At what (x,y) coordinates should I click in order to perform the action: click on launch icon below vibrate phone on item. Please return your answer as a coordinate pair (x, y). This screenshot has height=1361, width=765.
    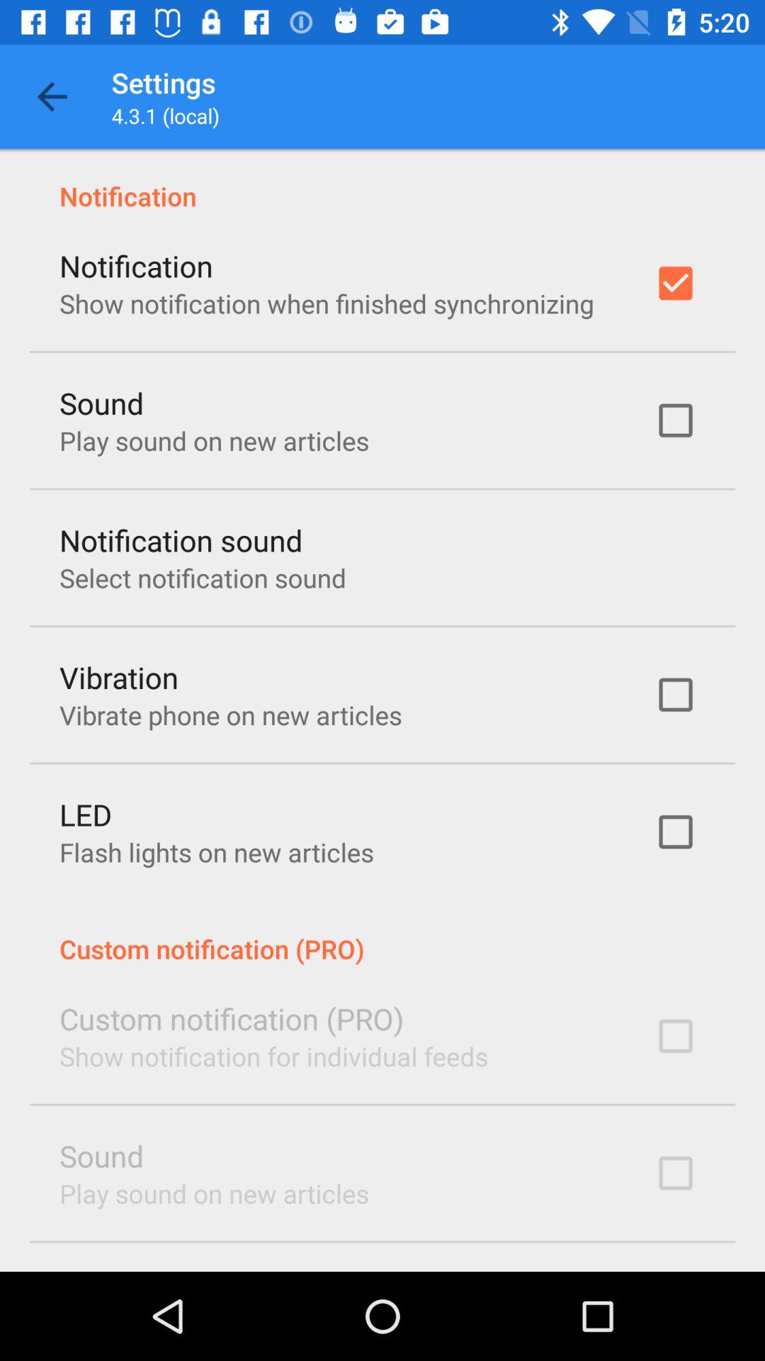
    Looking at the image, I should click on (86, 814).